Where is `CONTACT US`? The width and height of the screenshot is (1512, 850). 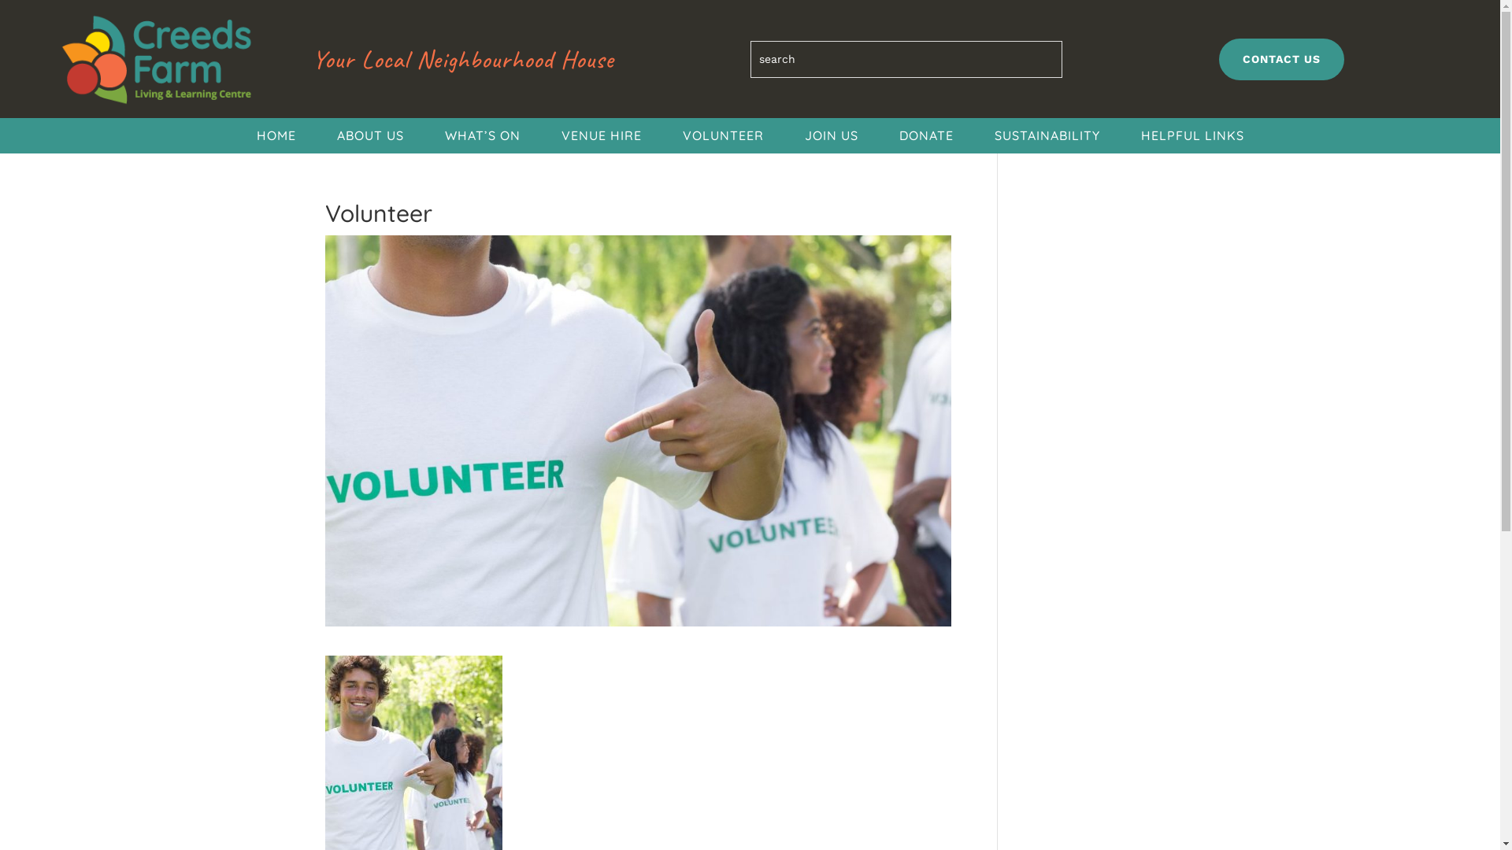
CONTACT US is located at coordinates (1282, 60).